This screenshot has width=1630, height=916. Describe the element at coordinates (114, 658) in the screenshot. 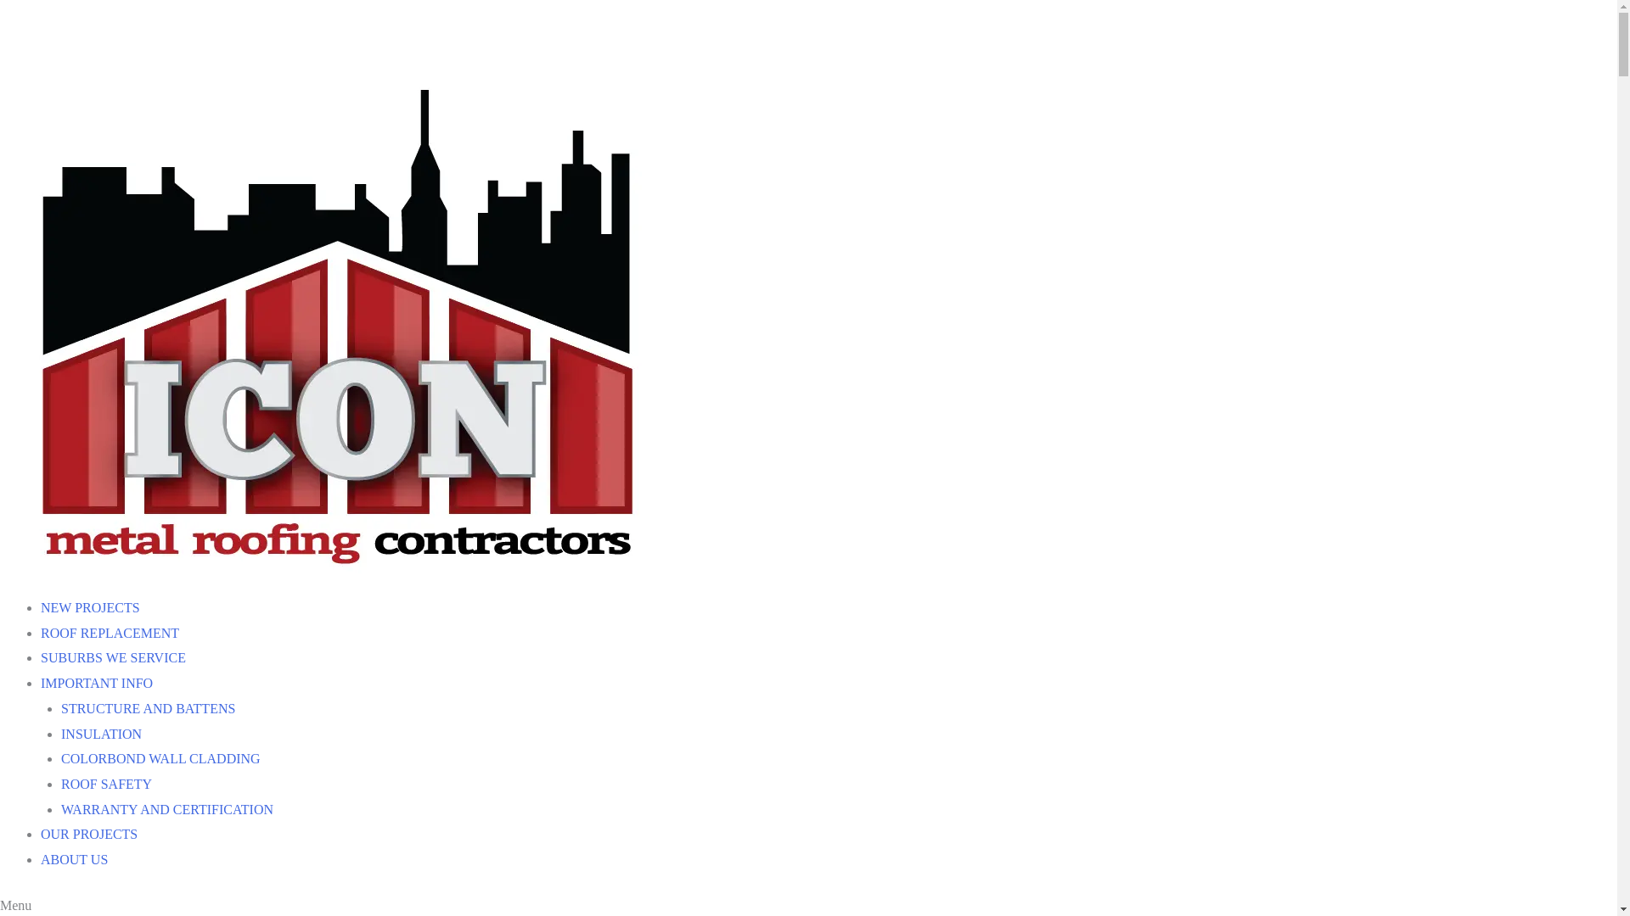

I see `SUBURBS WE SERVICE` at that location.